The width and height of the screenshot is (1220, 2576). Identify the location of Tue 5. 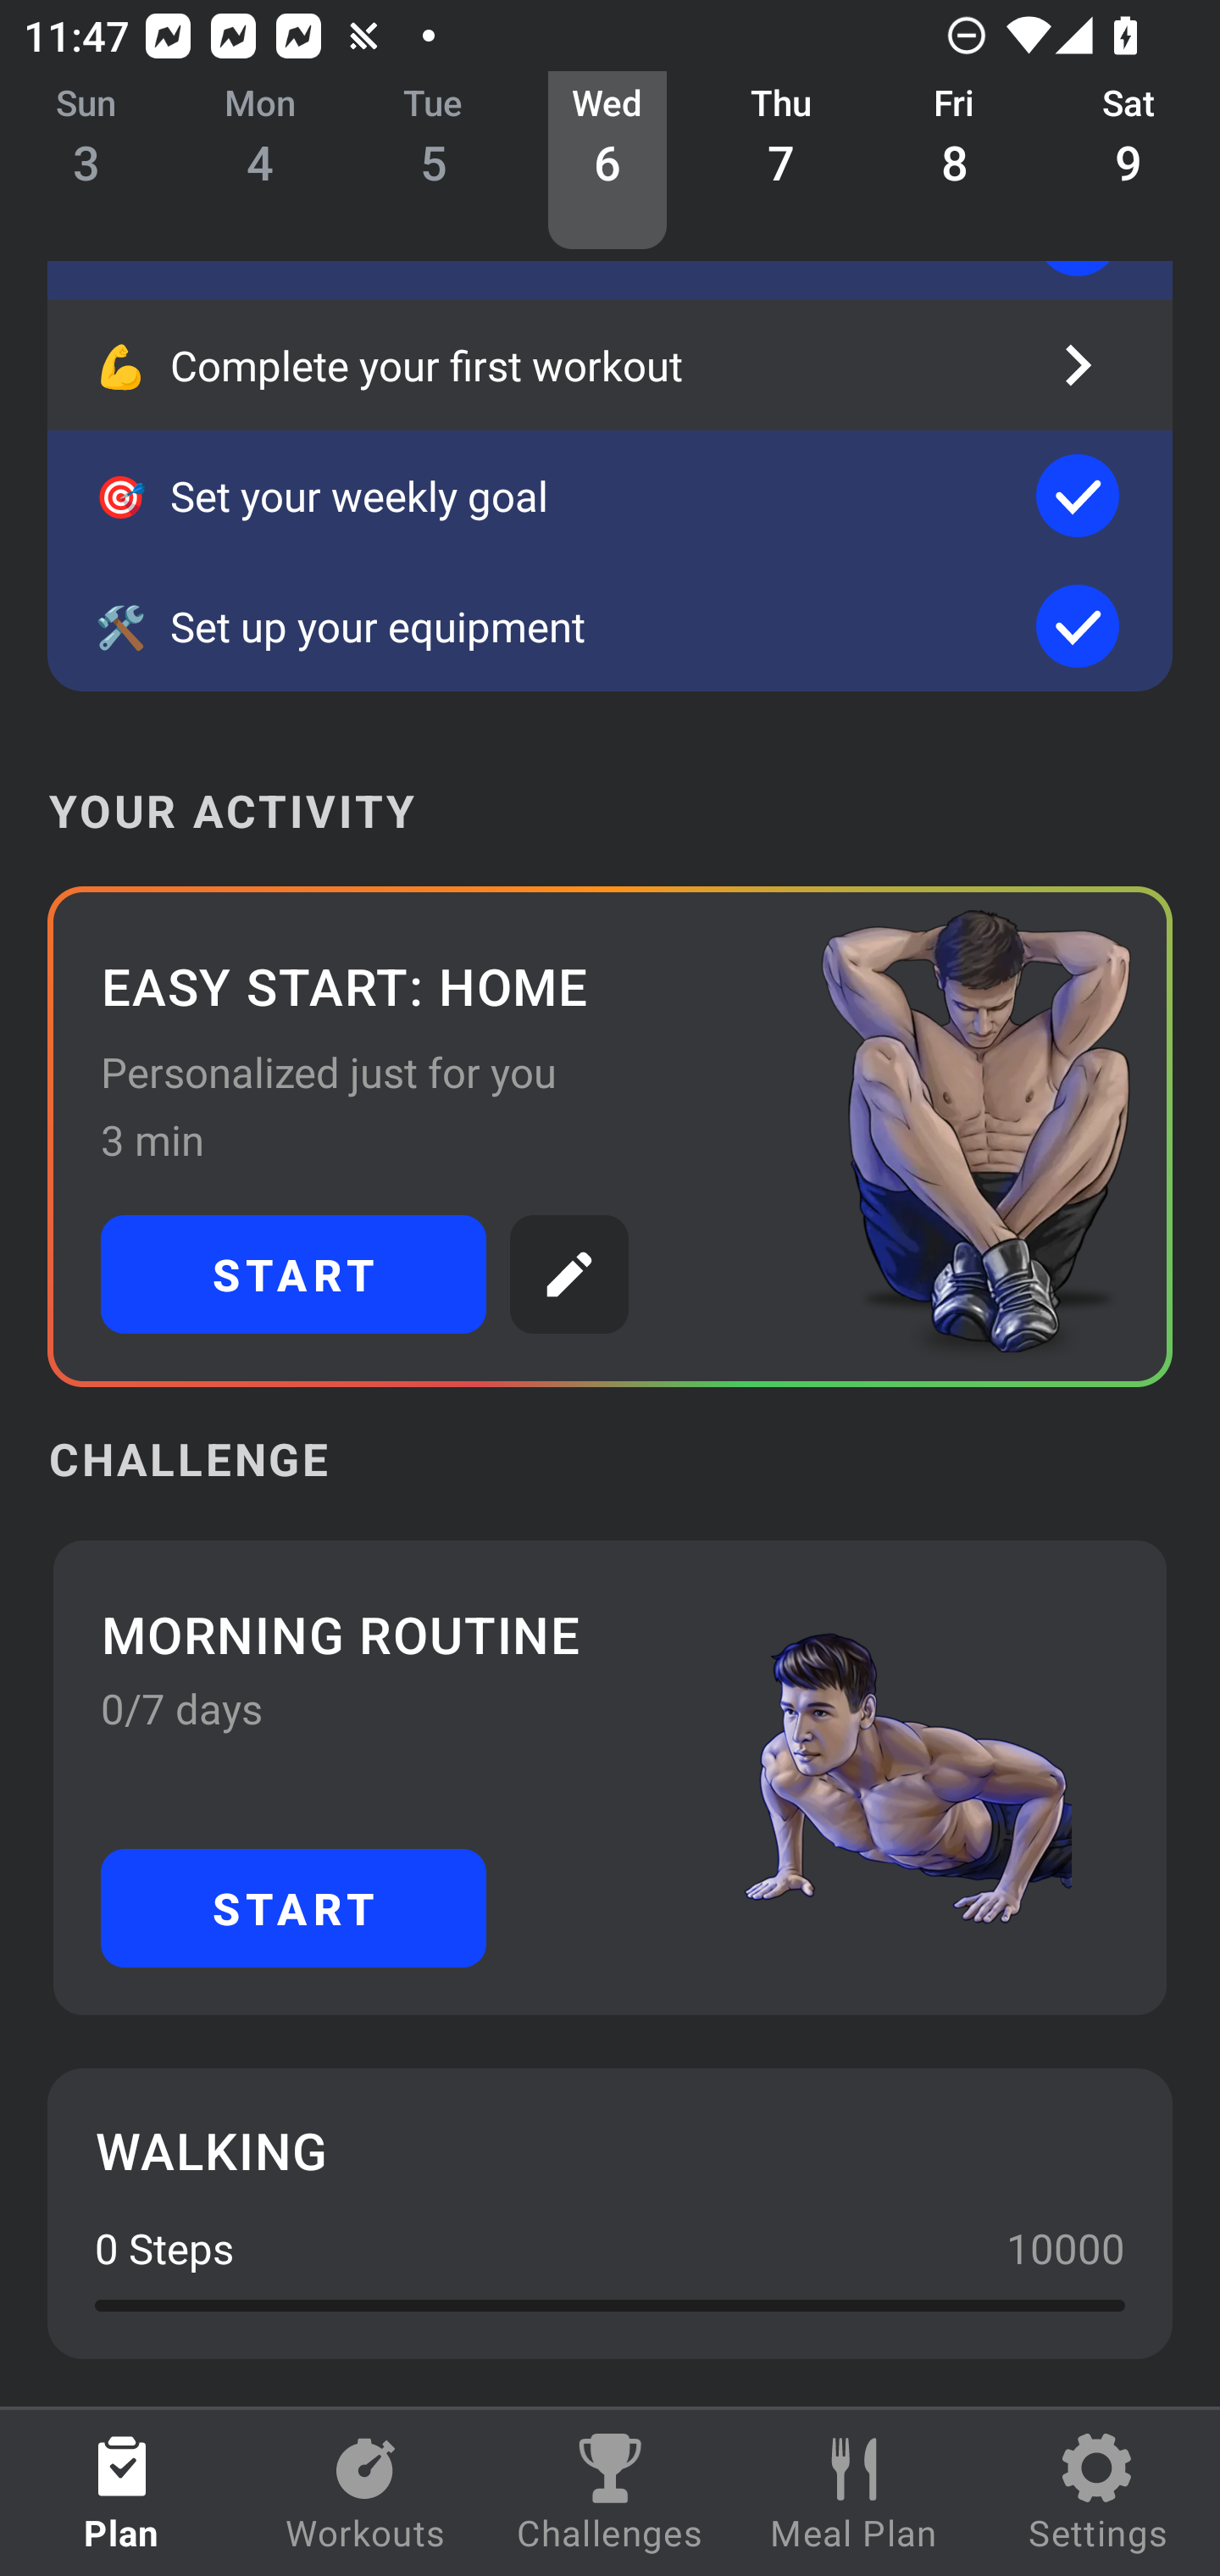
(434, 161).